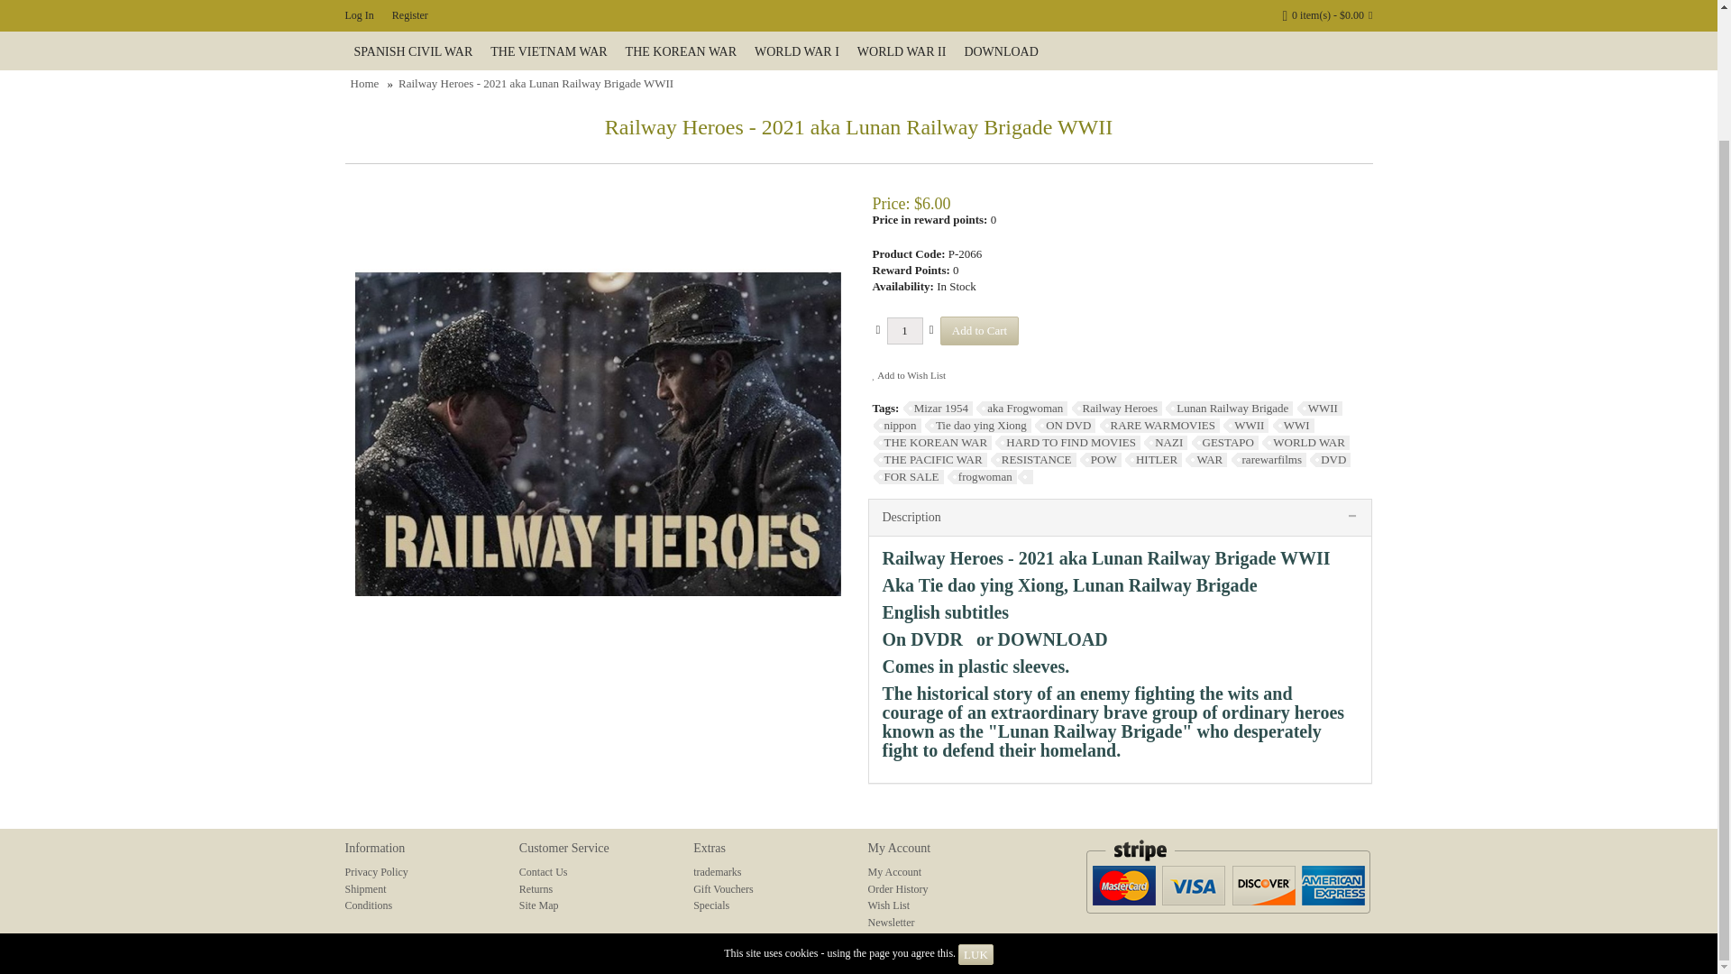 The width and height of the screenshot is (1731, 974). What do you see at coordinates (548, 51) in the screenshot?
I see `THE VIETNAM WAR` at bounding box center [548, 51].